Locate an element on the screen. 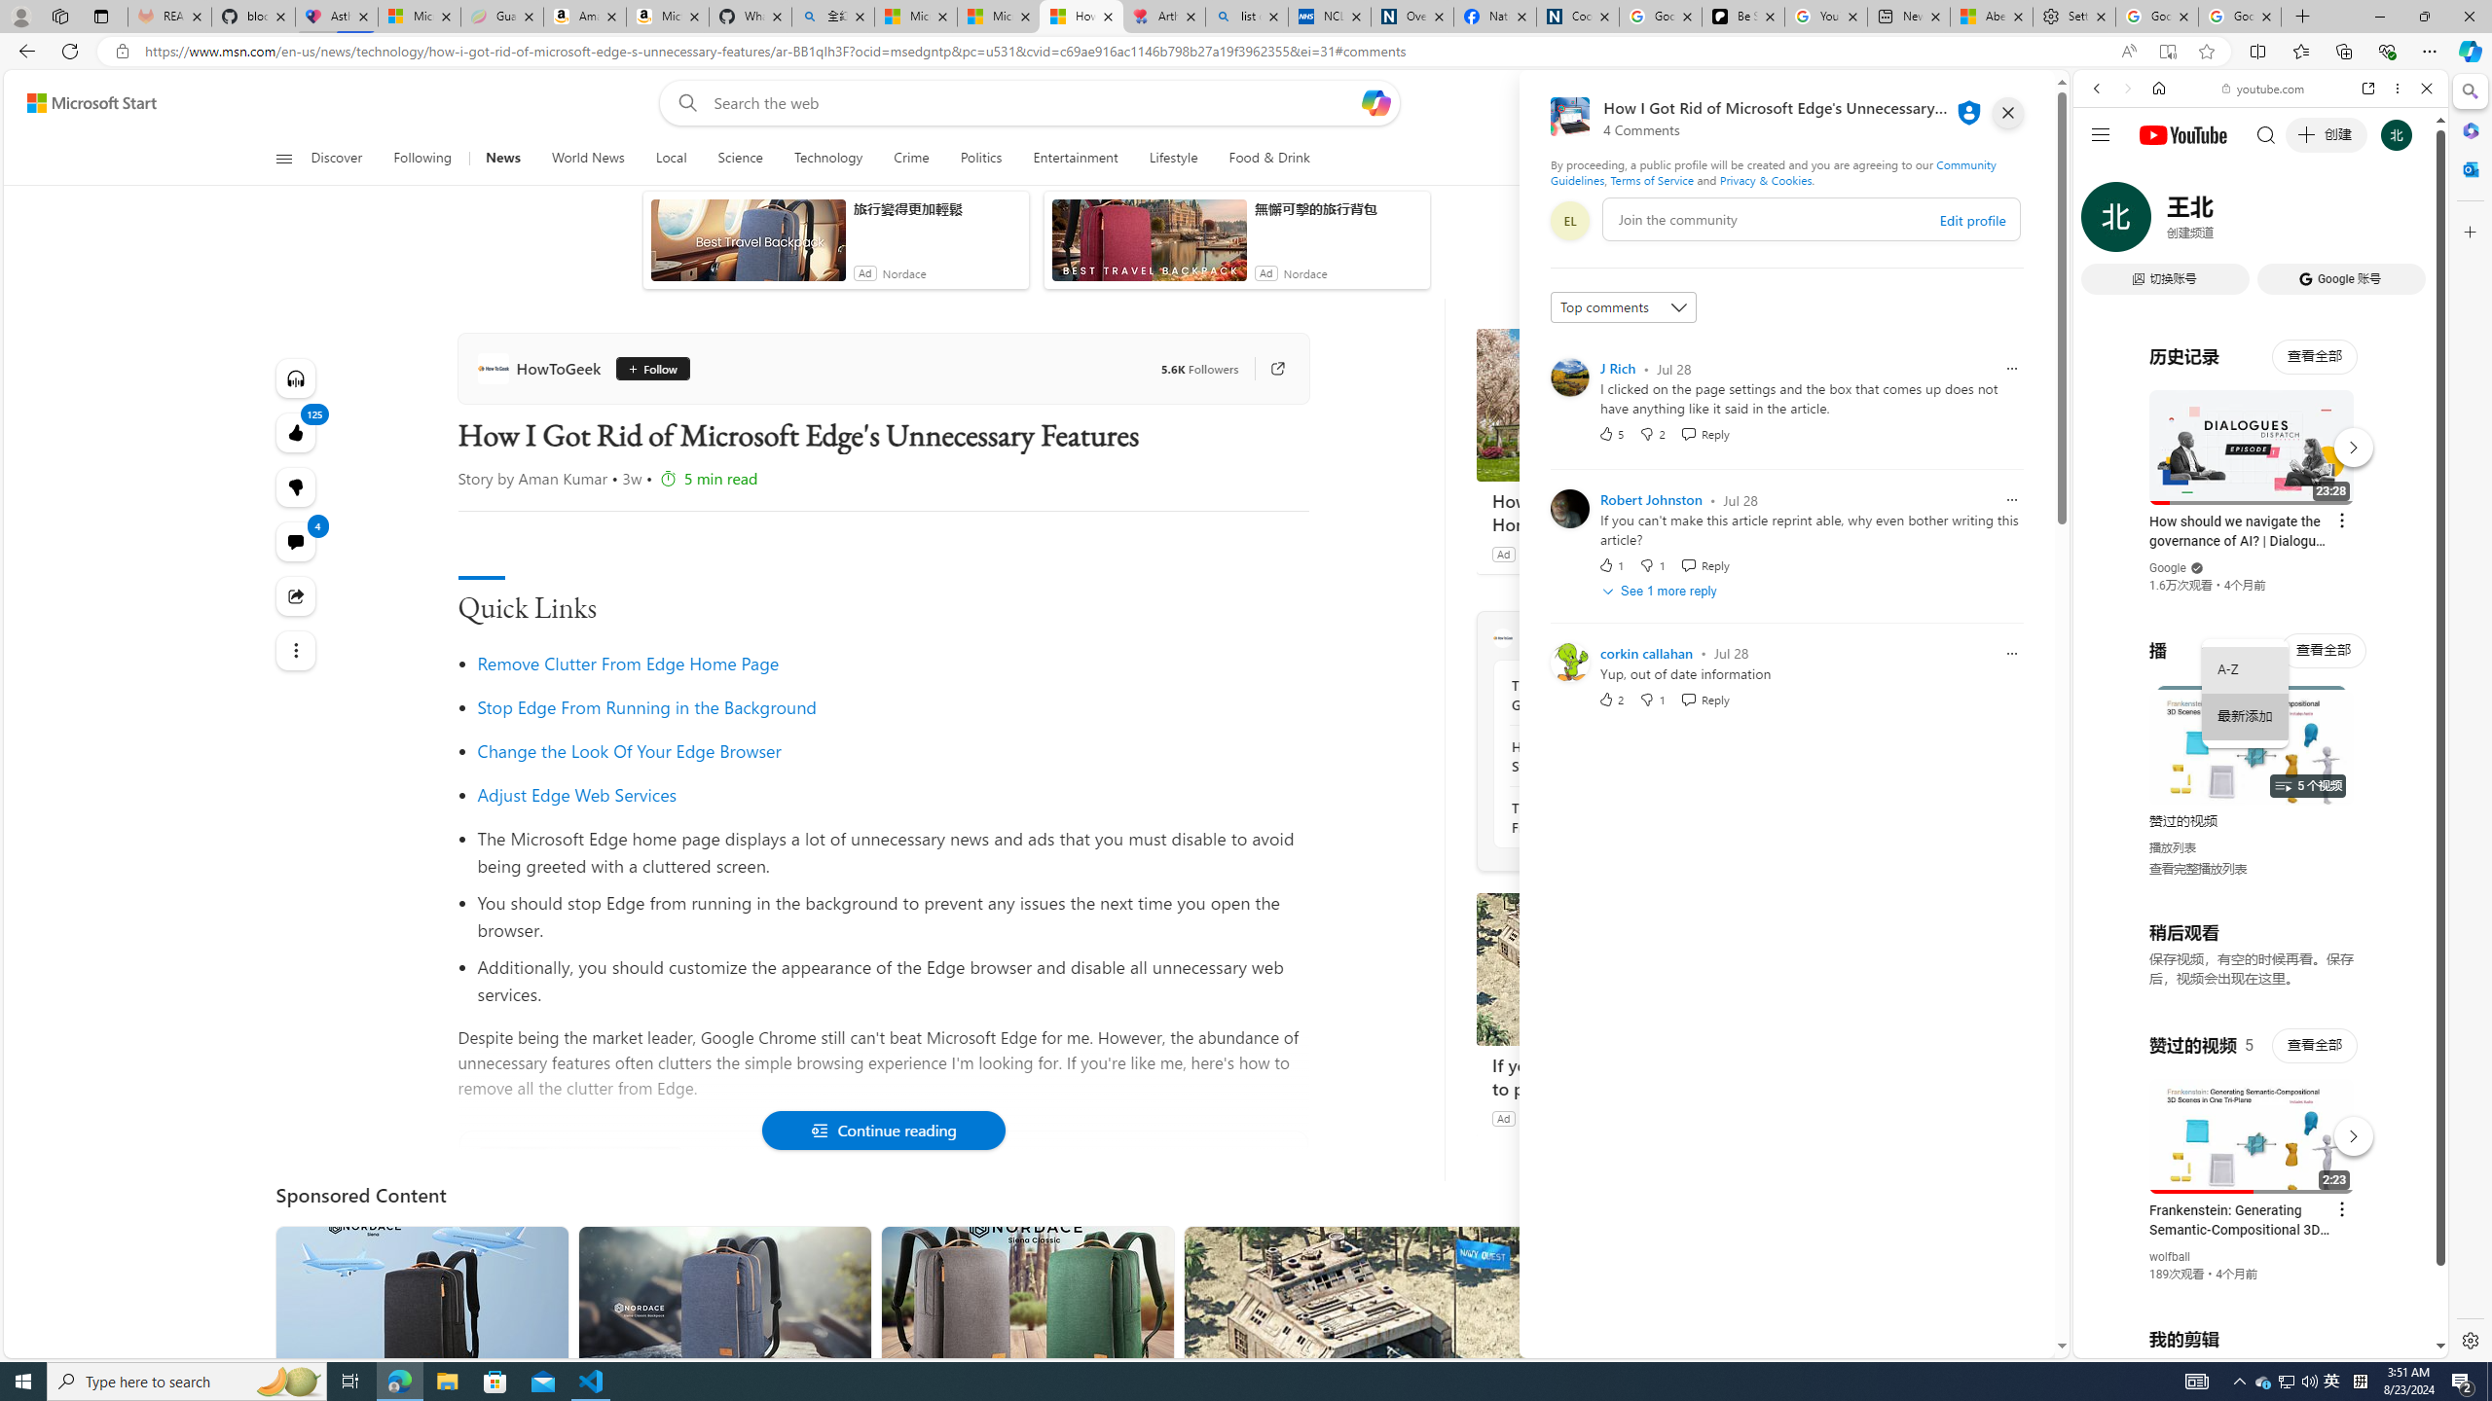  2 Like is located at coordinates (1610, 699).